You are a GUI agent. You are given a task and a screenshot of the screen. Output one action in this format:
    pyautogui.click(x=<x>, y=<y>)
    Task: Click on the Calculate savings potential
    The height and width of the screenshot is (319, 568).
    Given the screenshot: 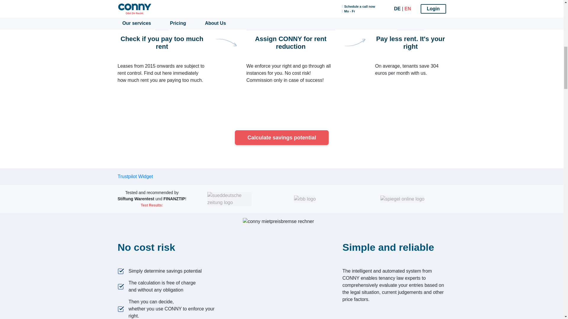 What is the action you would take?
    pyautogui.click(x=282, y=138)
    